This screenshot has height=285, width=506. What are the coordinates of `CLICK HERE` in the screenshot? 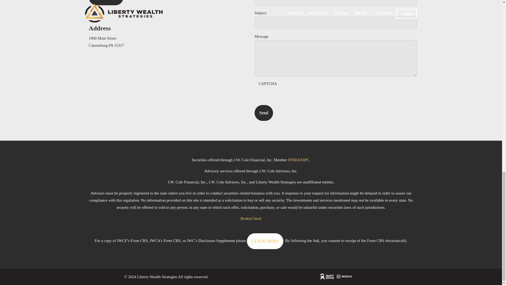 It's located at (265, 241).